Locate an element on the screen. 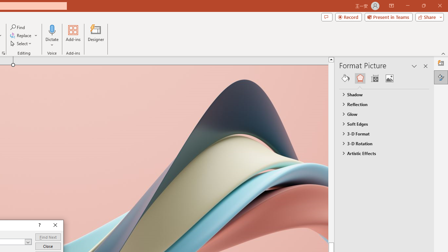 This screenshot has height=252, width=448. Comments is located at coordinates (327, 17).